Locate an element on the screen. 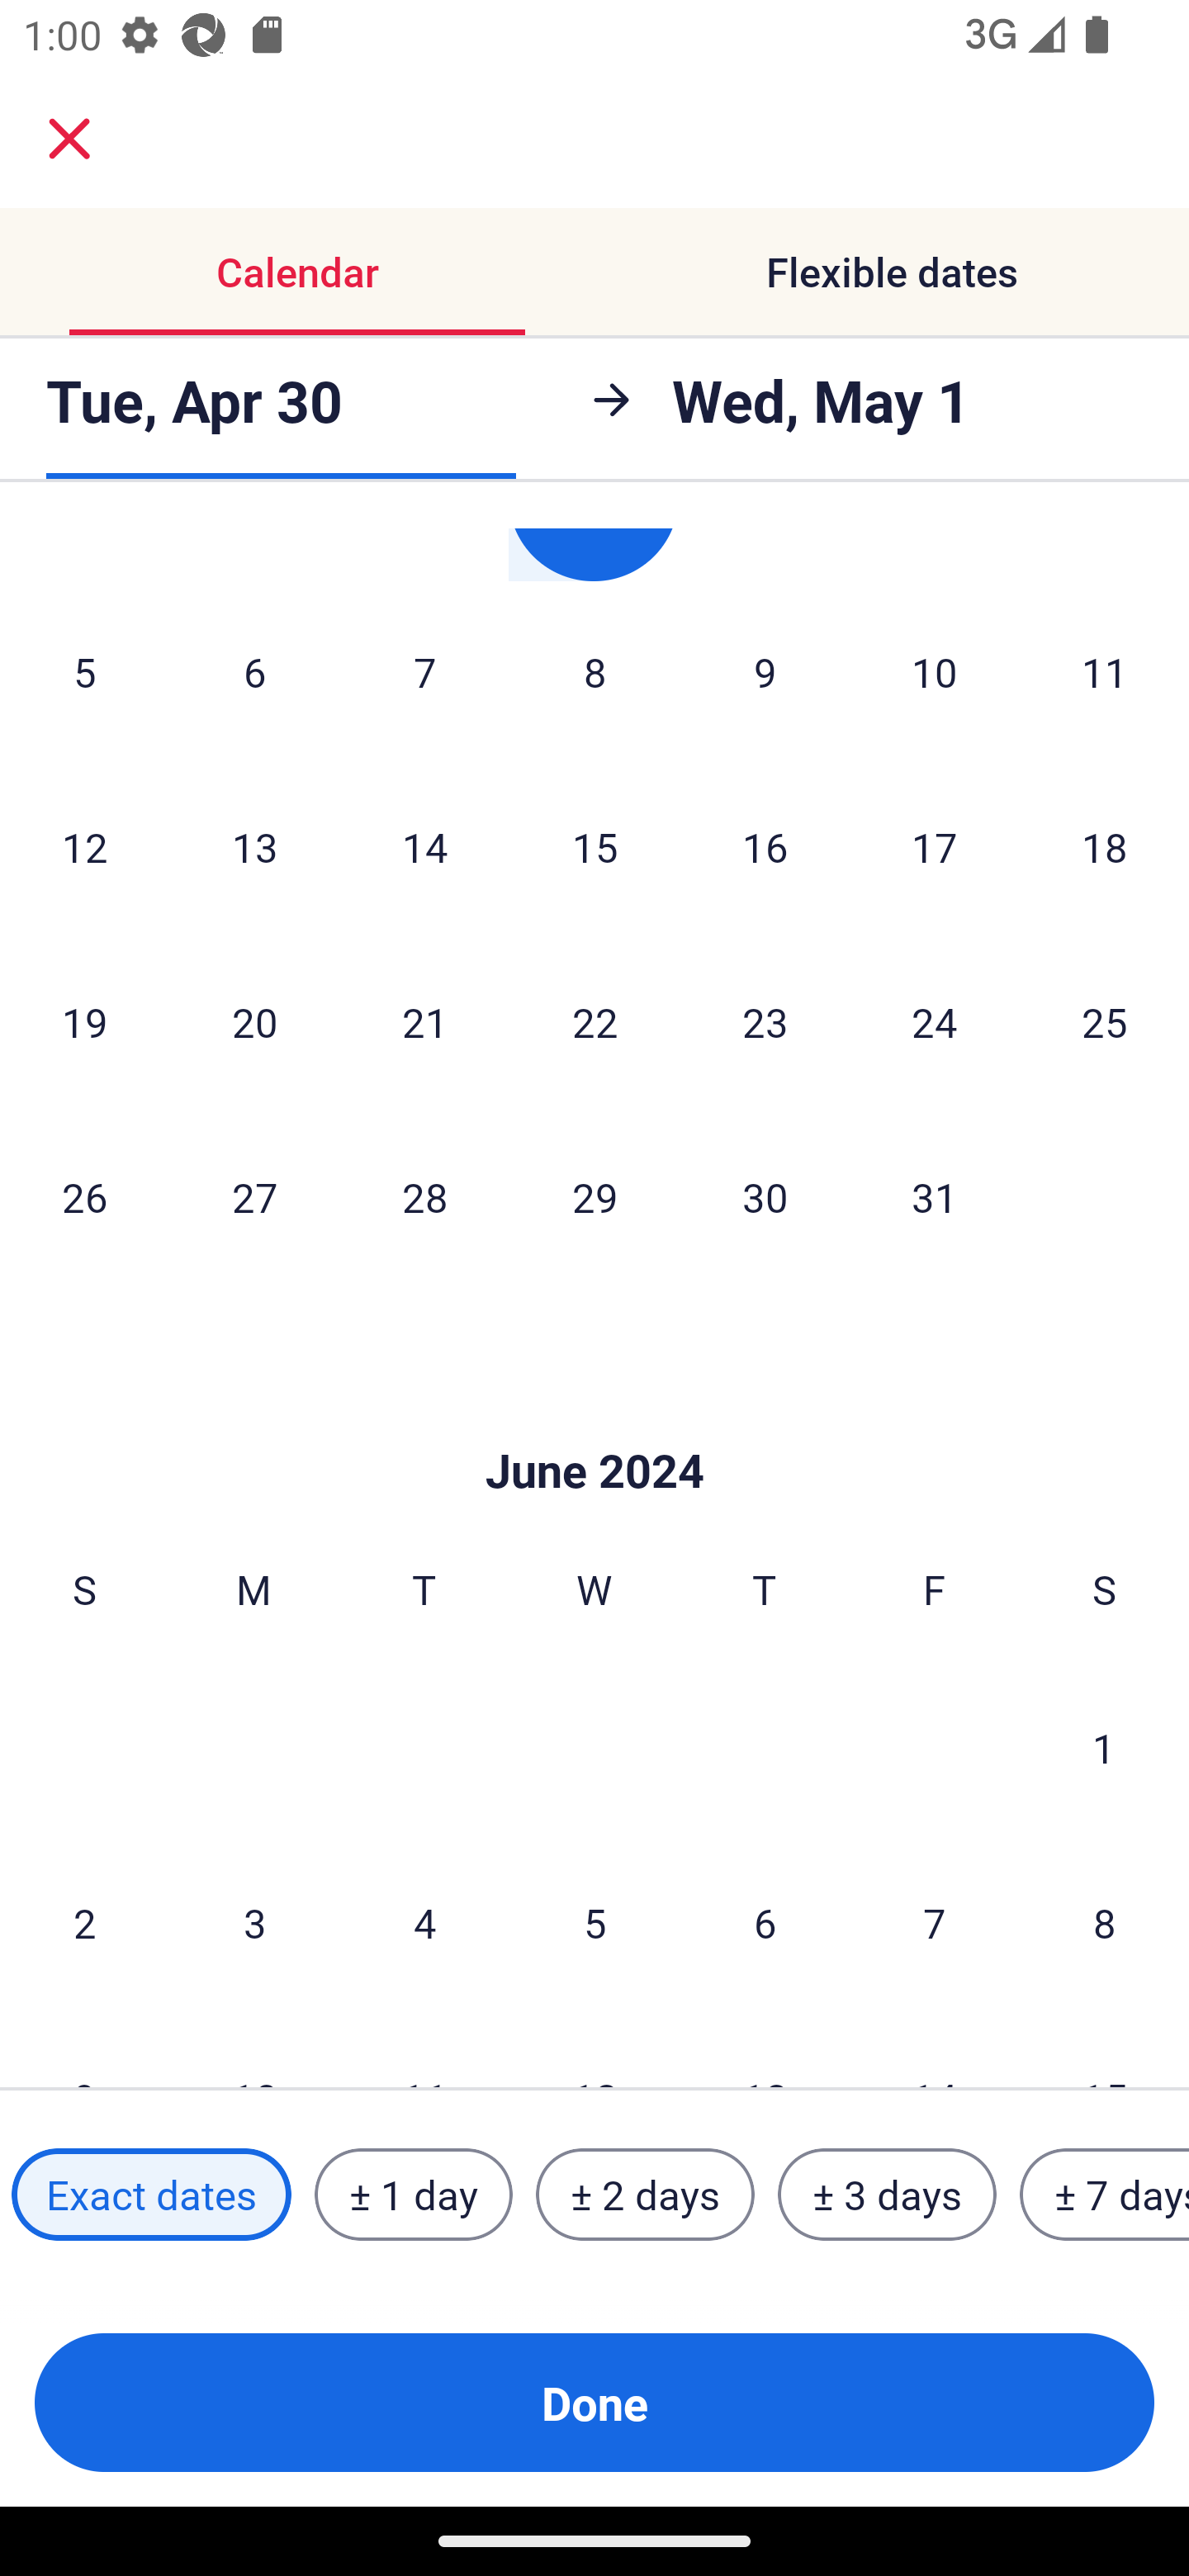 The width and height of the screenshot is (1189, 2576). ± 3 days is located at coordinates (887, 2195).